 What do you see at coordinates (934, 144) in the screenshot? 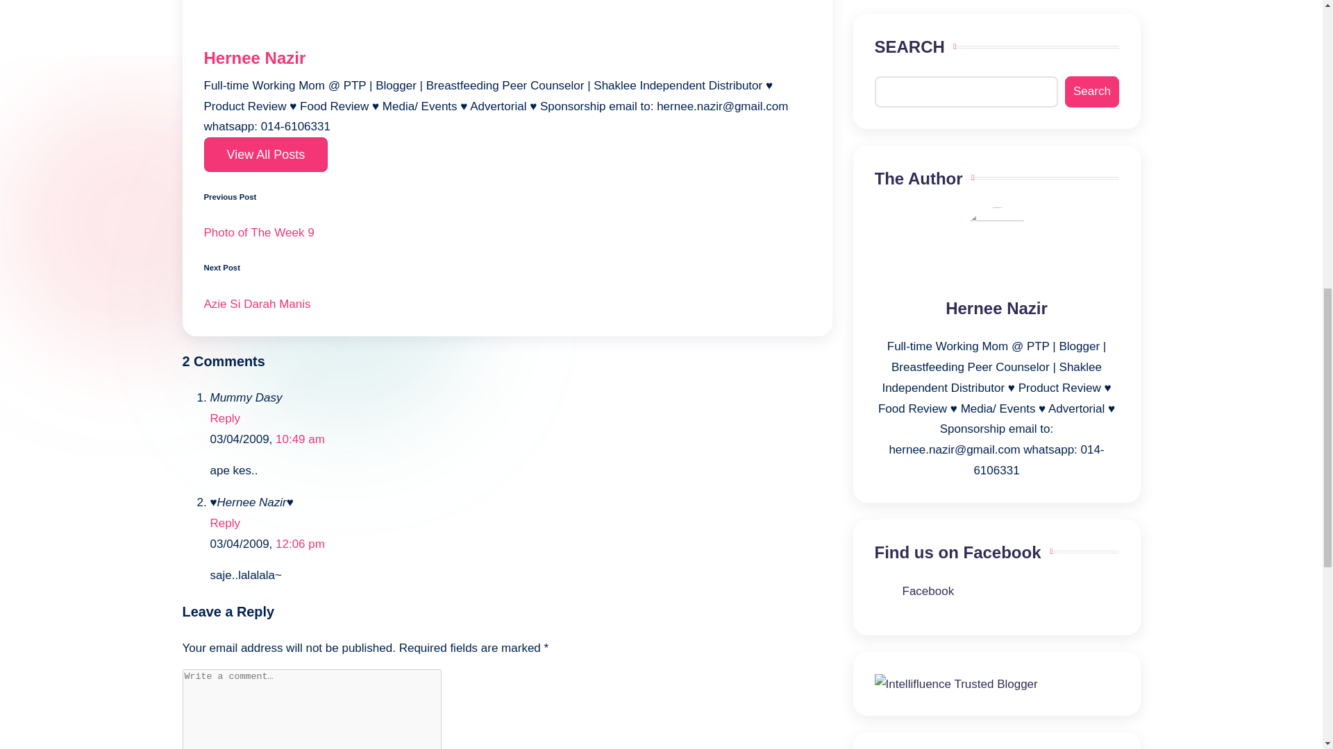
I see `I AM JDT BLOGGER` at bounding box center [934, 144].